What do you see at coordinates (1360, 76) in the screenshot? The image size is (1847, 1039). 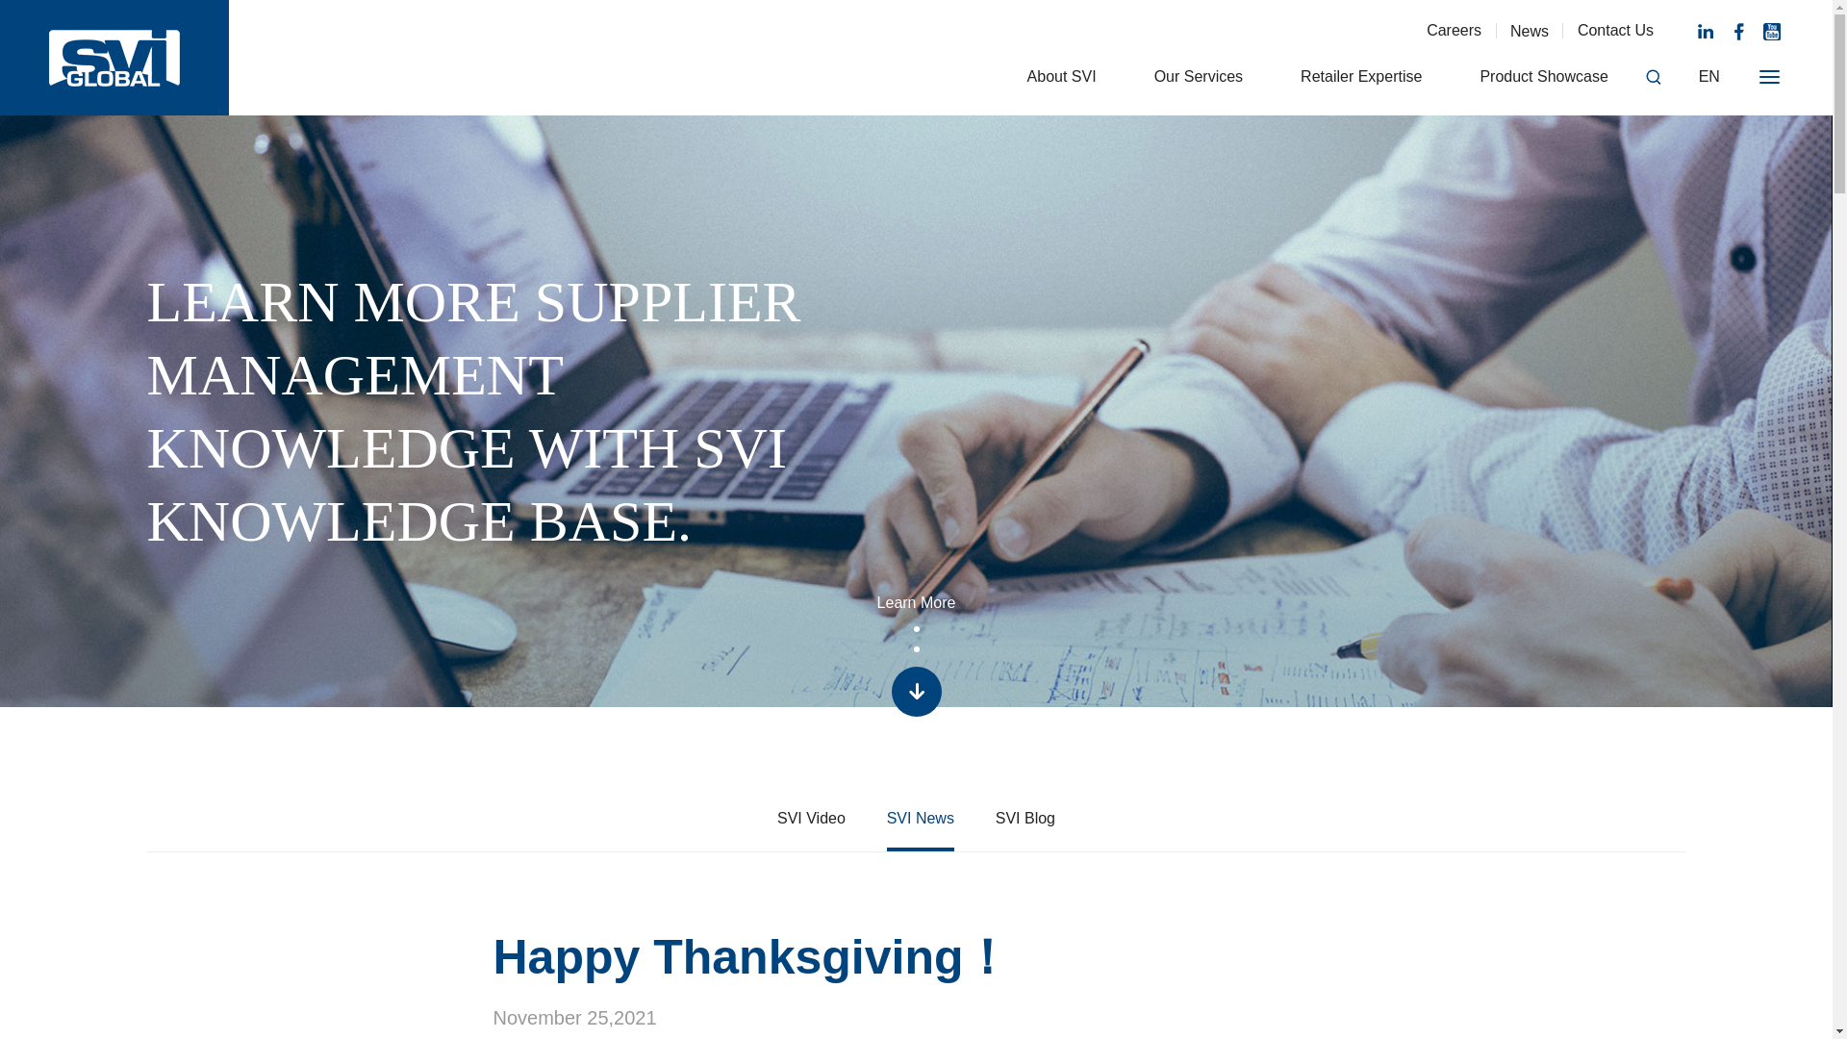 I see `Retailer Expertise` at bounding box center [1360, 76].